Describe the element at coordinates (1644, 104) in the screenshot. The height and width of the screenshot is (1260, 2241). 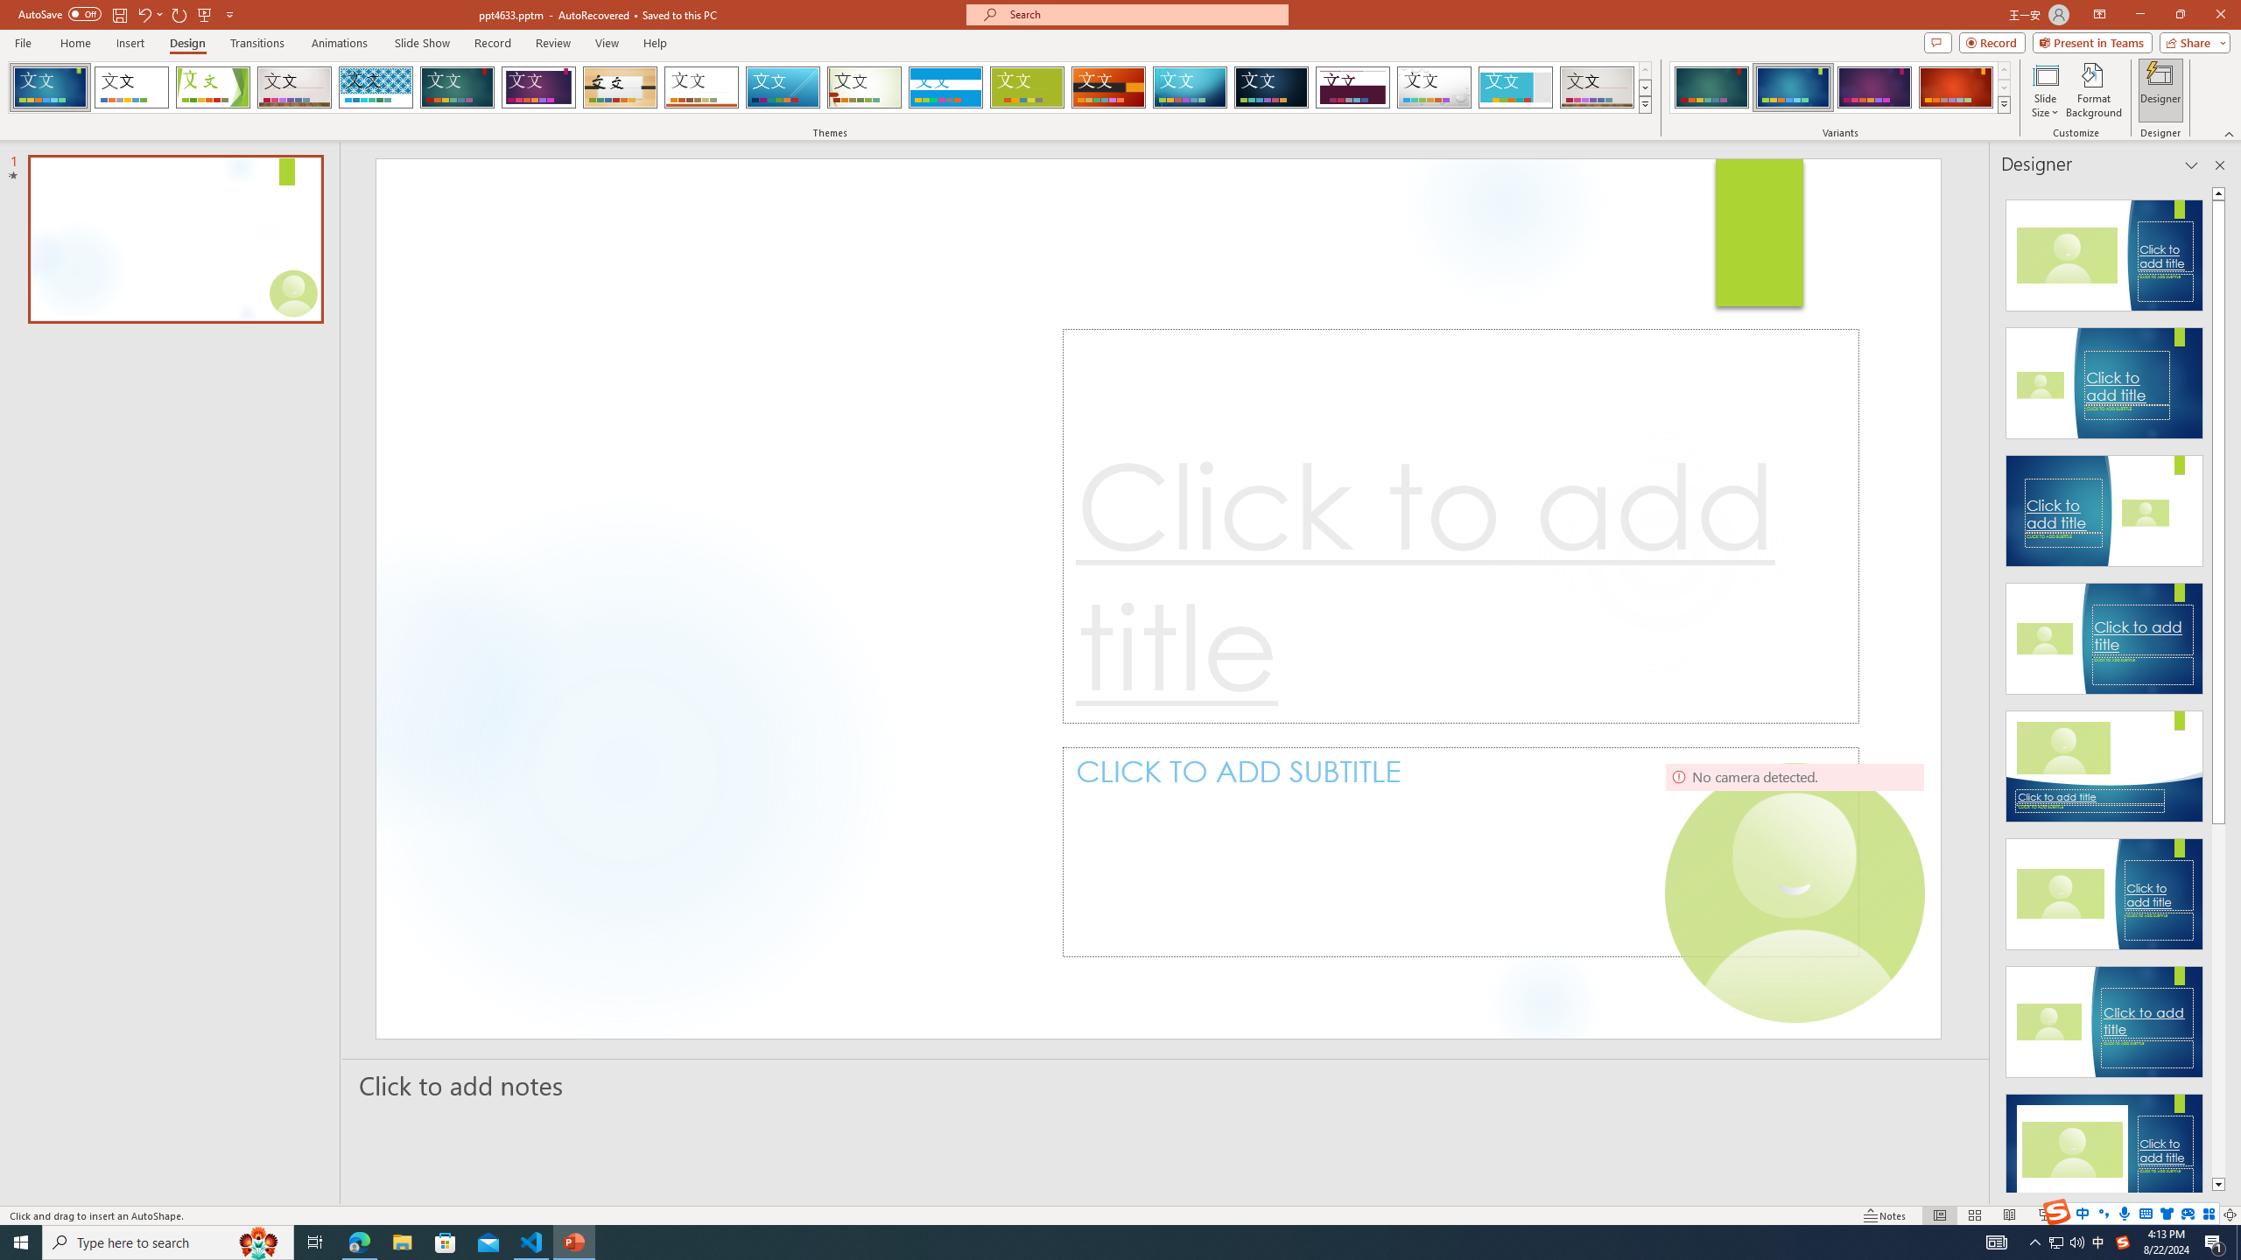
I see `Themes` at that location.